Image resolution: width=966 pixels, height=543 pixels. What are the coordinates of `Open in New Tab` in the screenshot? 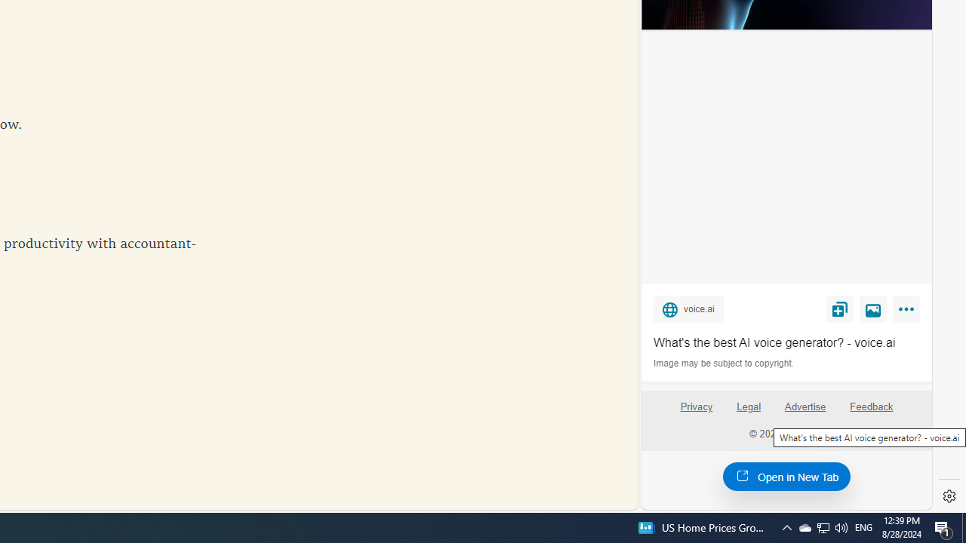 It's located at (786, 476).